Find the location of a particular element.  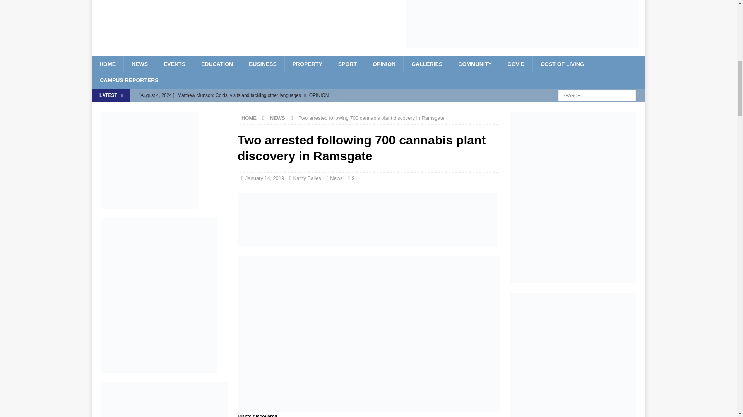

BUSINESS is located at coordinates (262, 64).